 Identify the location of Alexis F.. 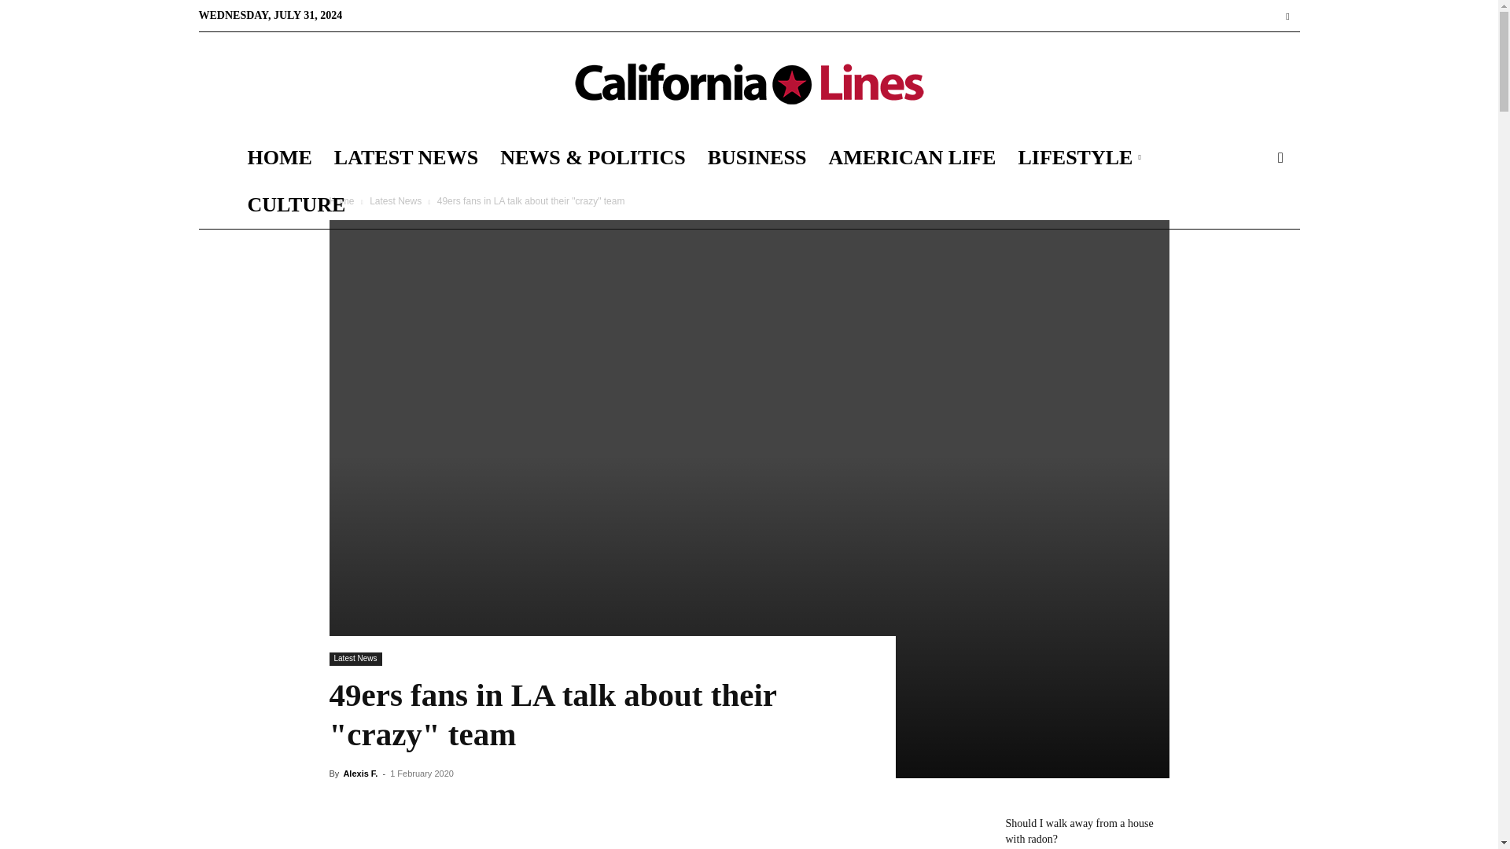
(360, 774).